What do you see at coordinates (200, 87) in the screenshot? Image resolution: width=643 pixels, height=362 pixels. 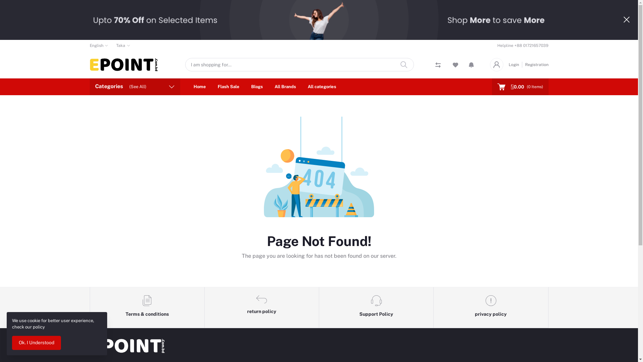 I see `Home` at bounding box center [200, 87].